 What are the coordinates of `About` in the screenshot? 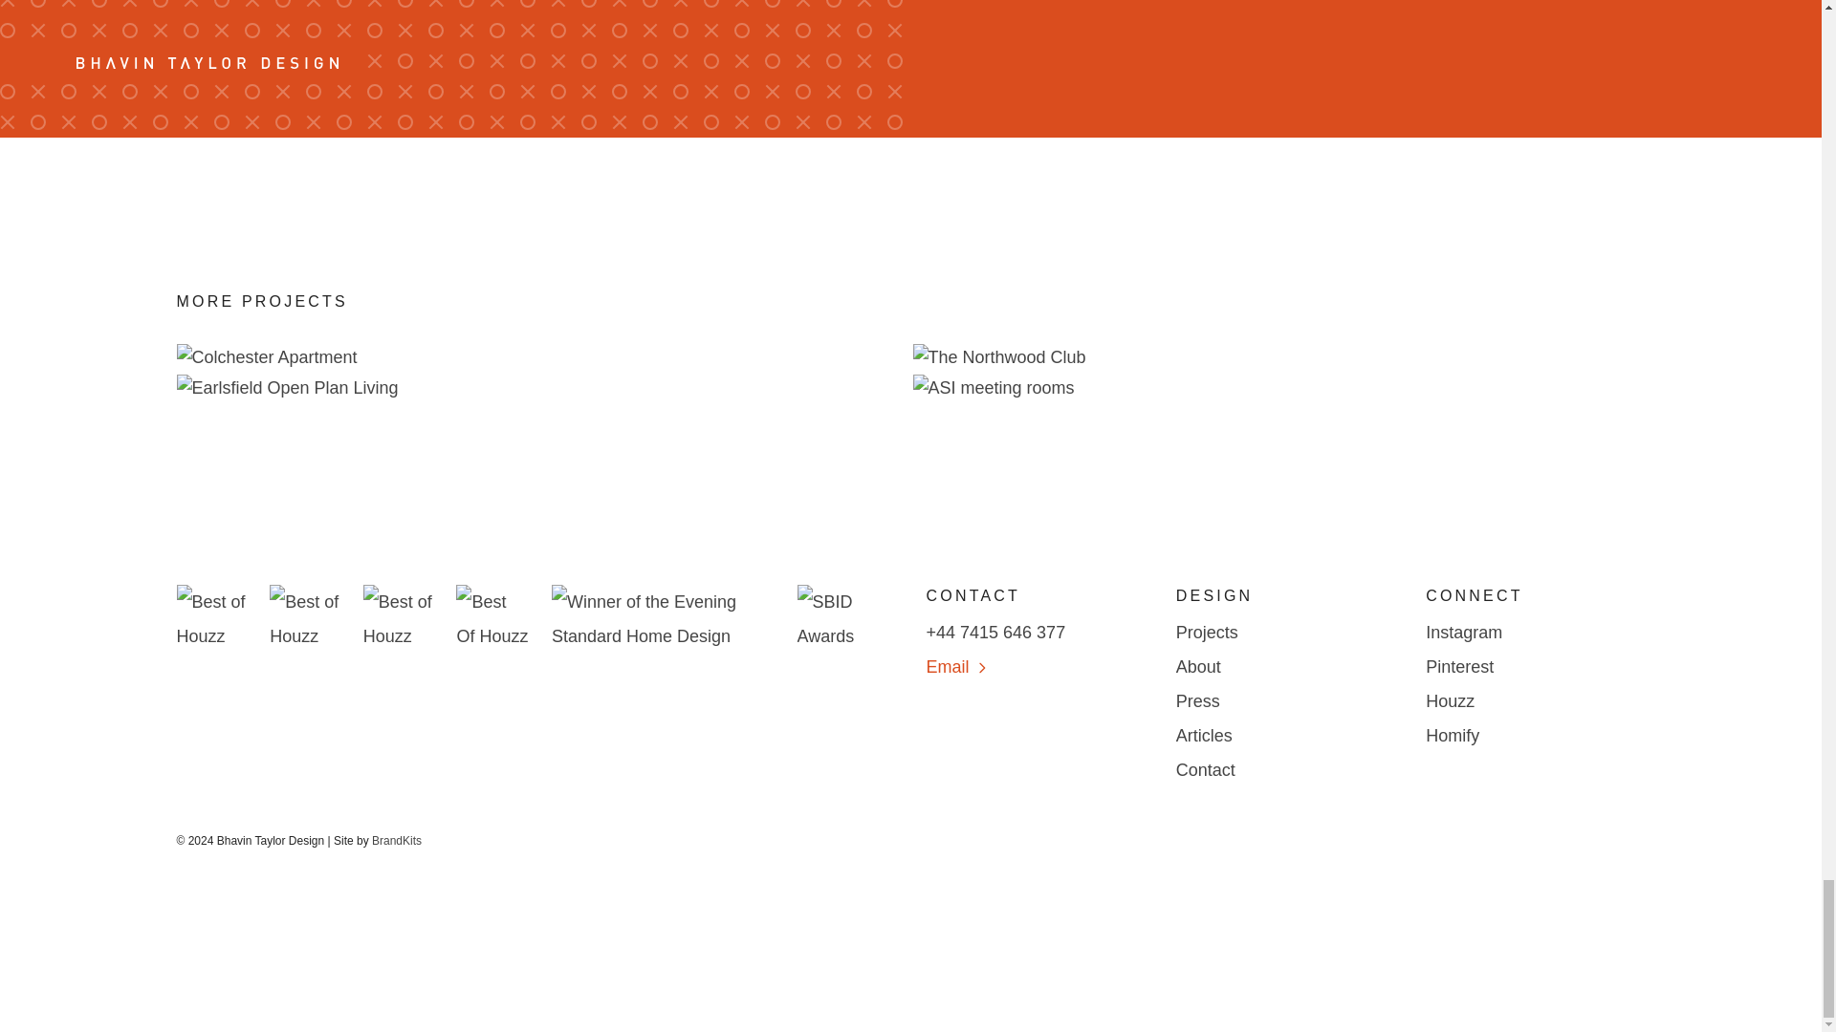 It's located at (1285, 667).